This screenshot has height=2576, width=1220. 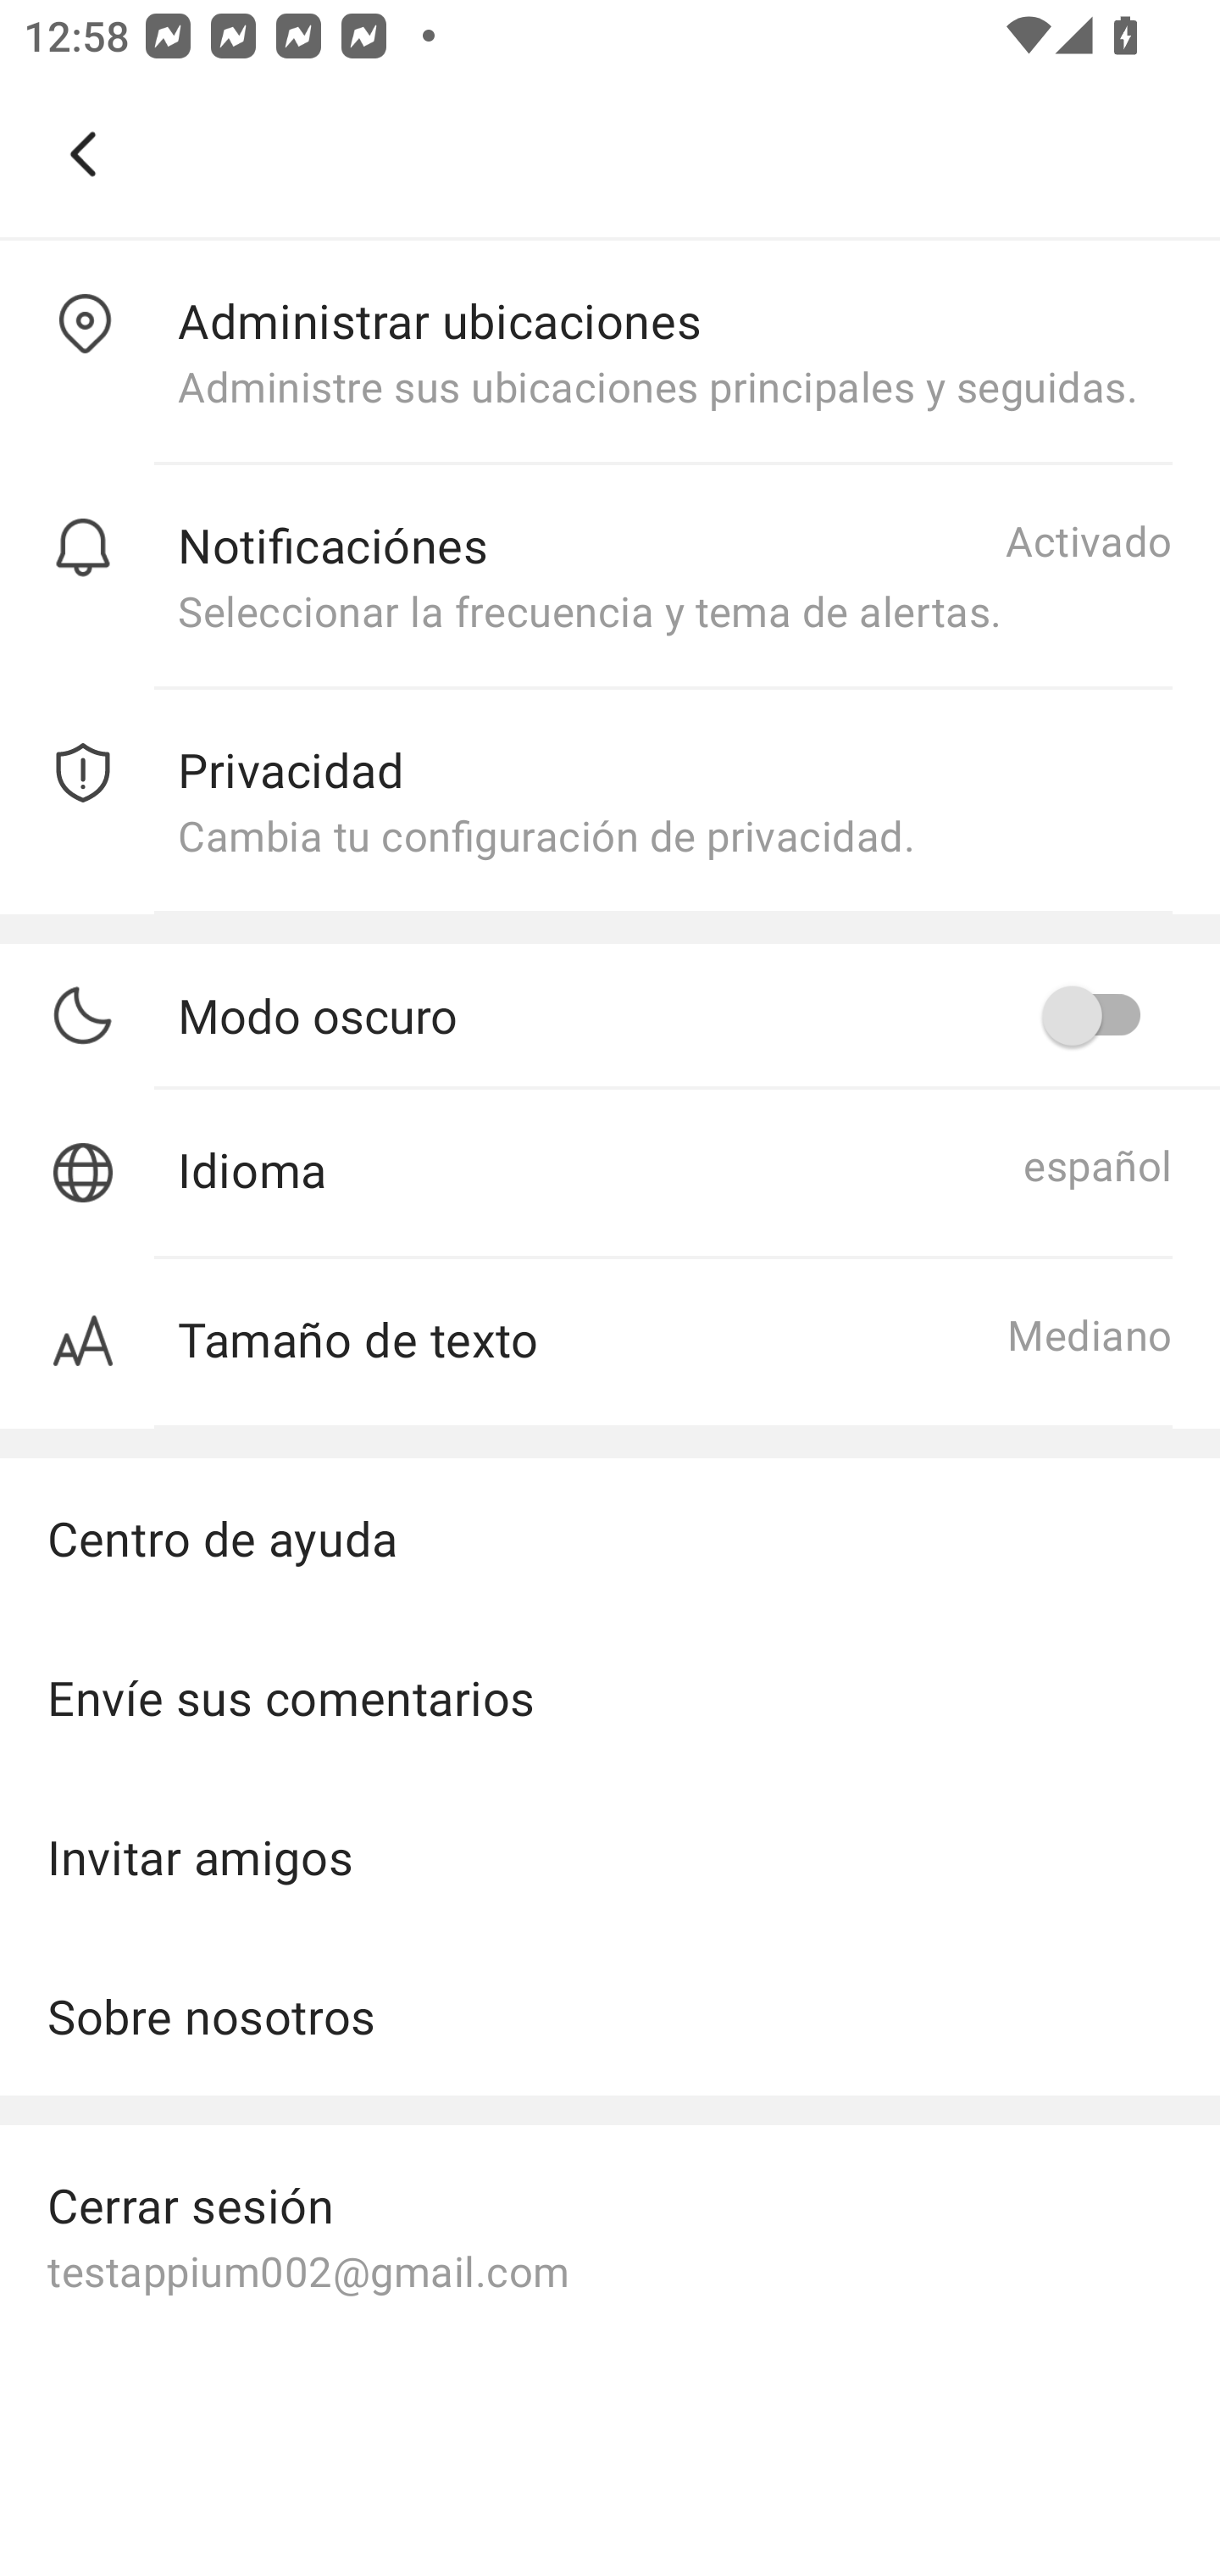 I want to click on Sobre nosotros, so click(x=610, y=2015).